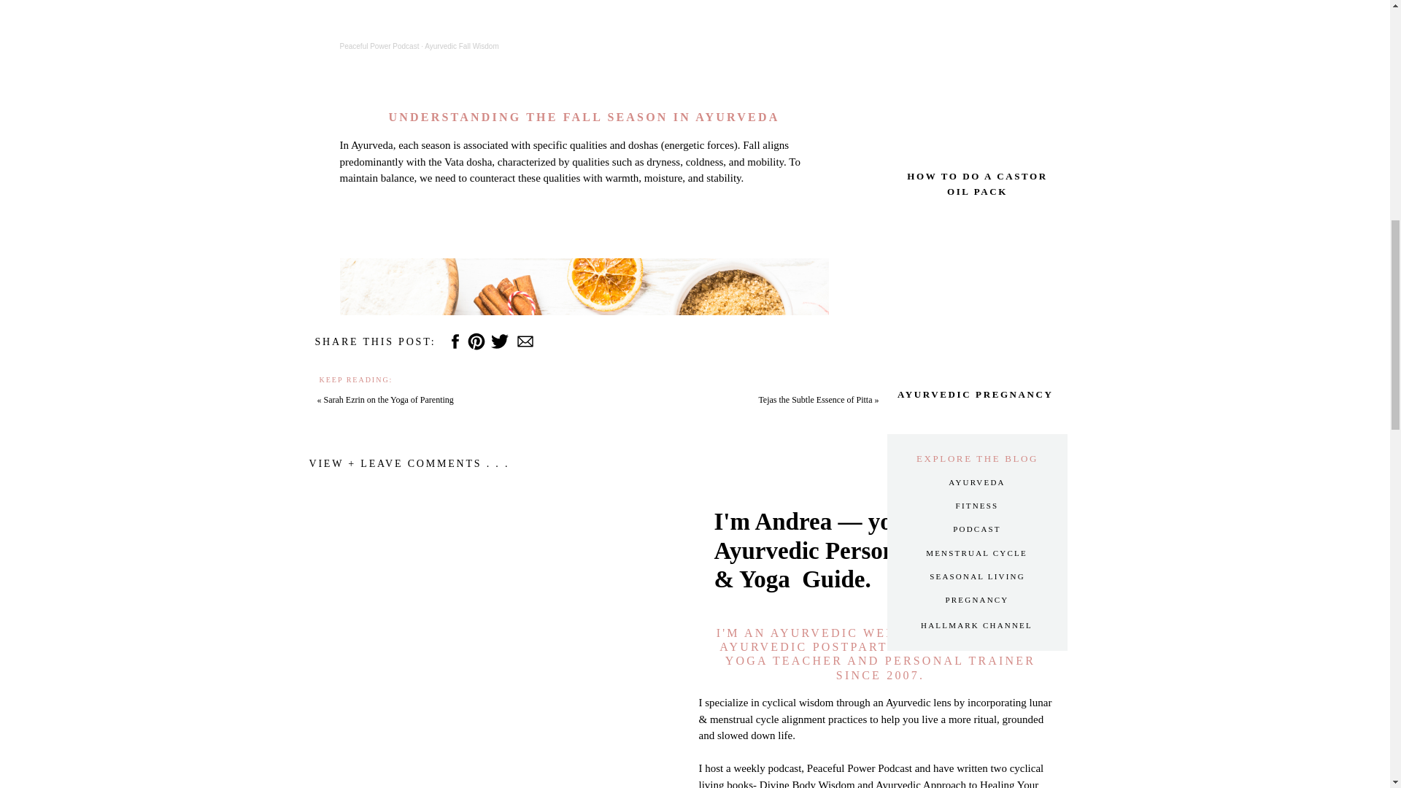  I want to click on MENSTRUAL CYCLE, so click(976, 553).